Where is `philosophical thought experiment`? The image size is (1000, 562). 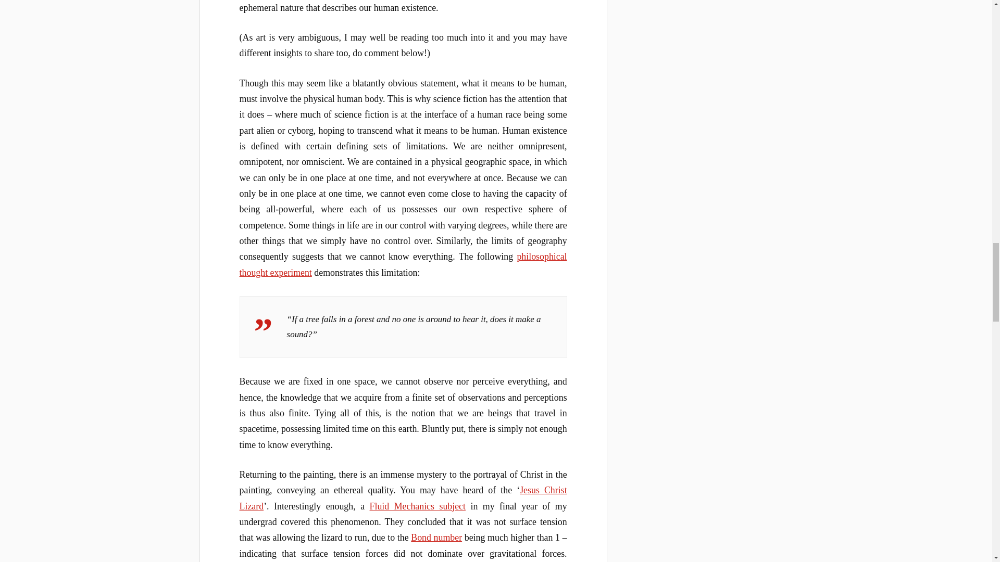 philosophical thought experiment is located at coordinates (403, 264).